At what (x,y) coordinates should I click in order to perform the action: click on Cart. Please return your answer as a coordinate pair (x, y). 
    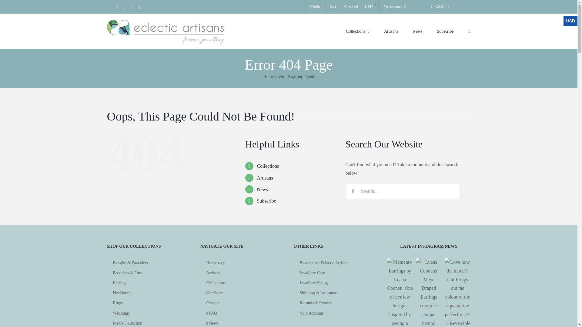
    Looking at the image, I should click on (333, 7).